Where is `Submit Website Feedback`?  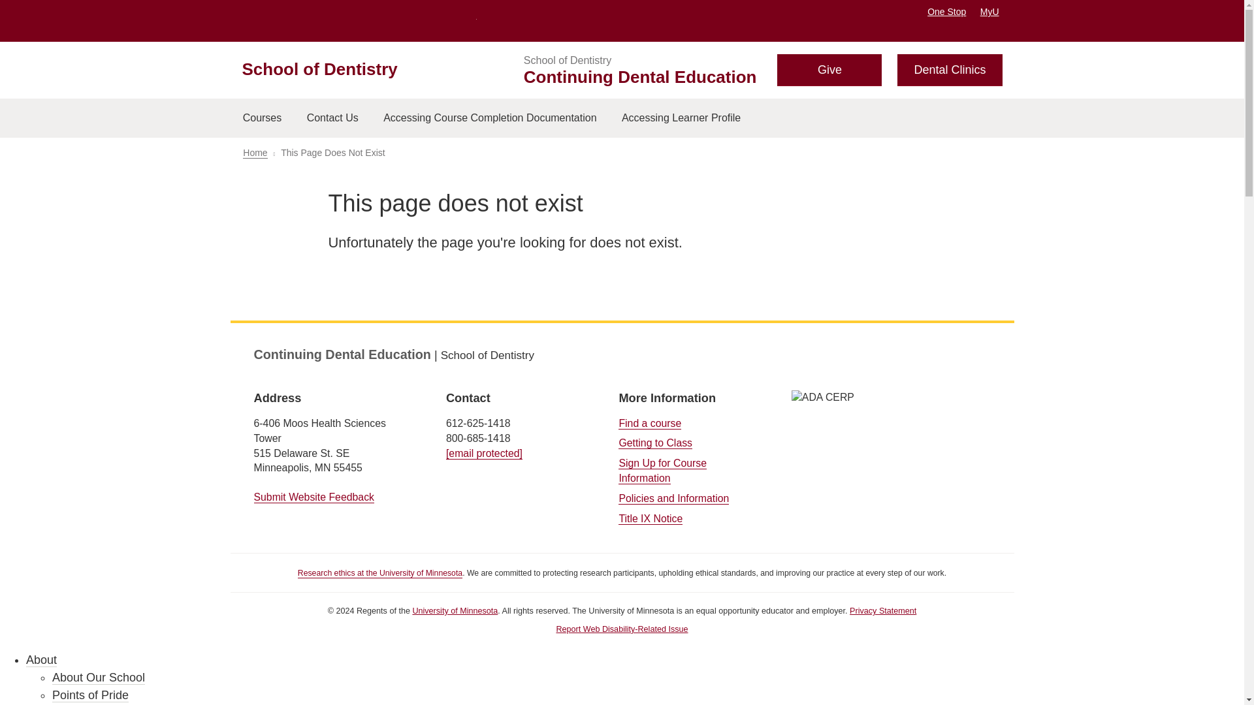
Submit Website Feedback is located at coordinates (313, 497).